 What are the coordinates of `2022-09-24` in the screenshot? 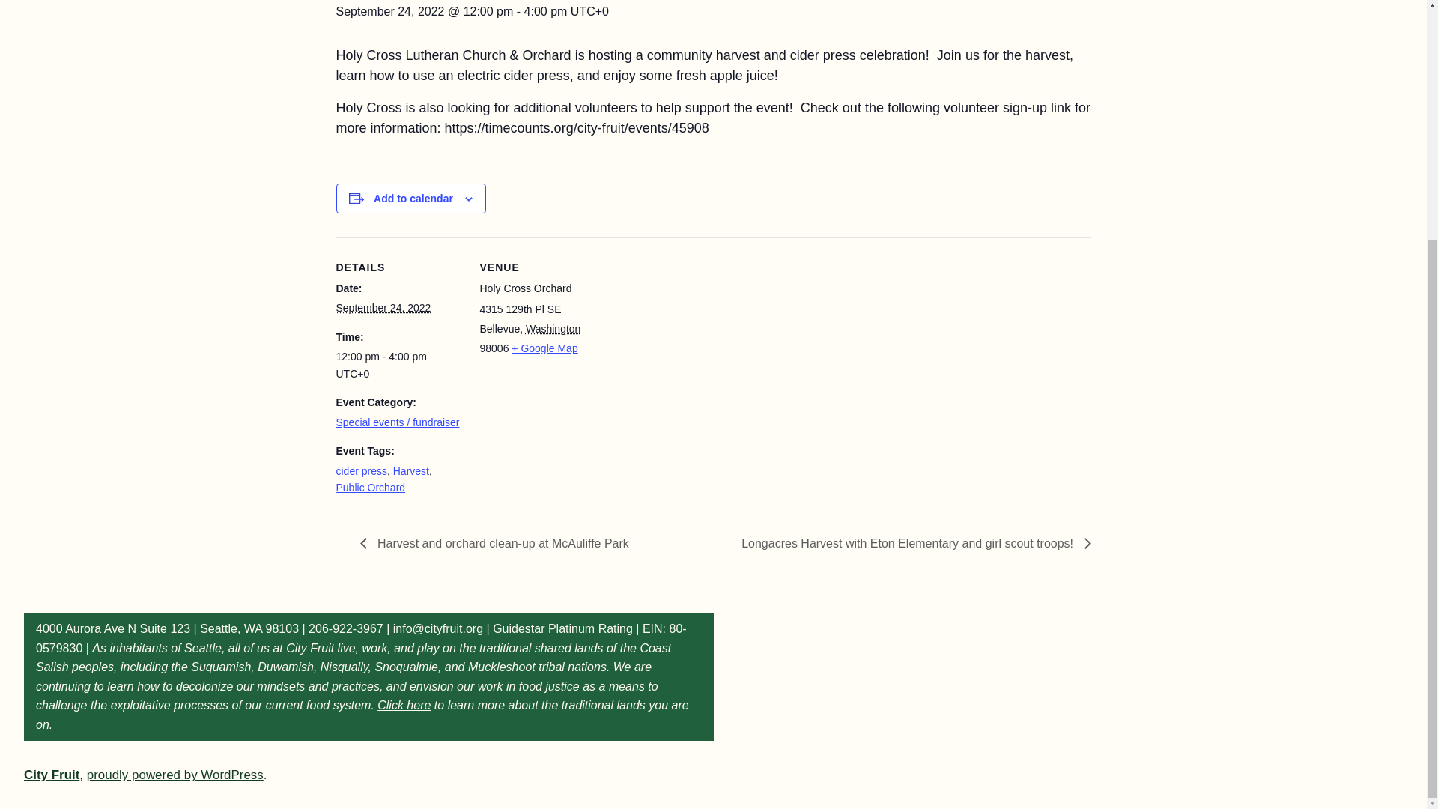 It's located at (398, 365).